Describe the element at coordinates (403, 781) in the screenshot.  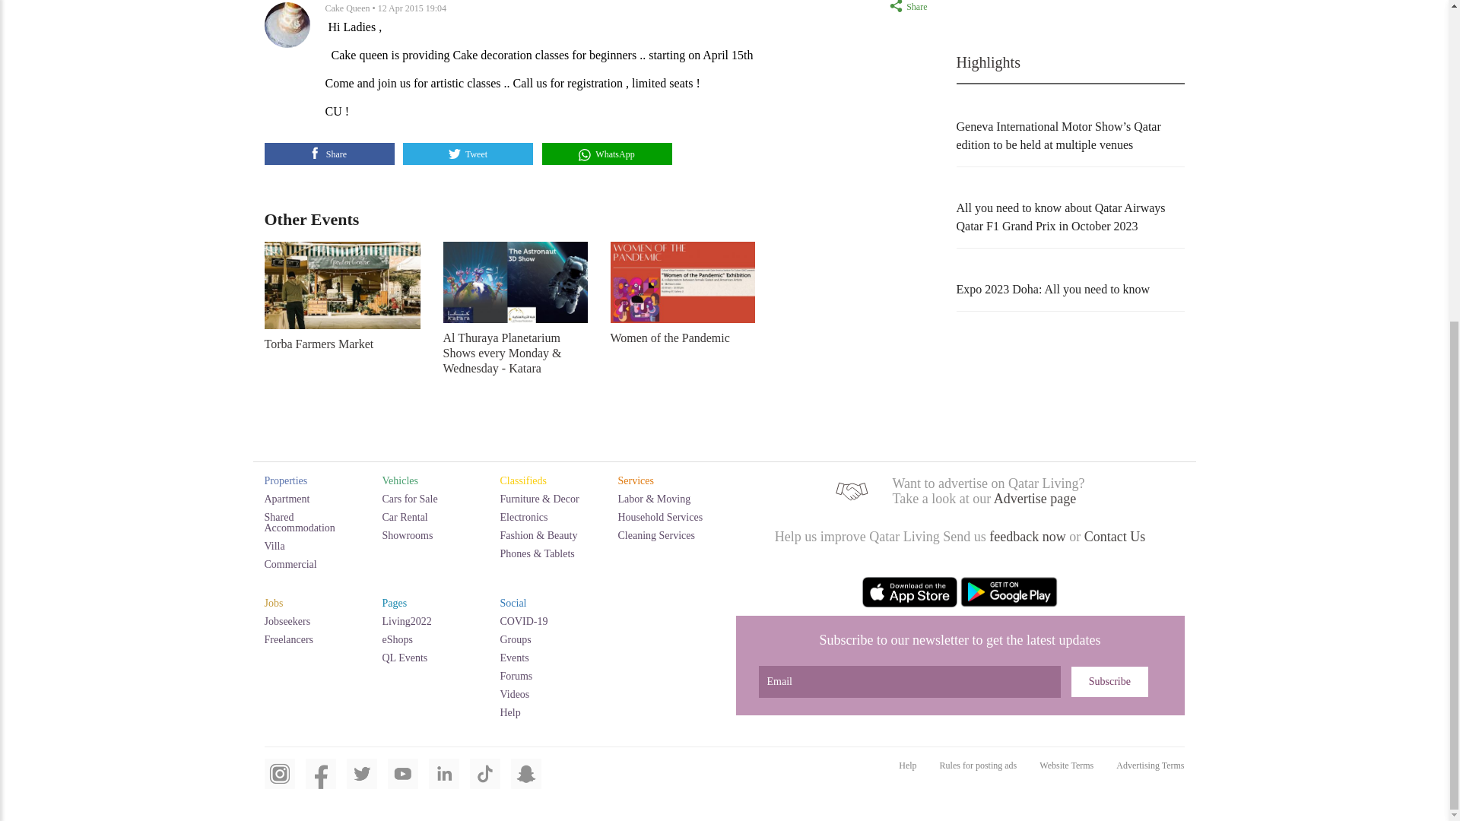
I see `YOUTUBE` at that location.